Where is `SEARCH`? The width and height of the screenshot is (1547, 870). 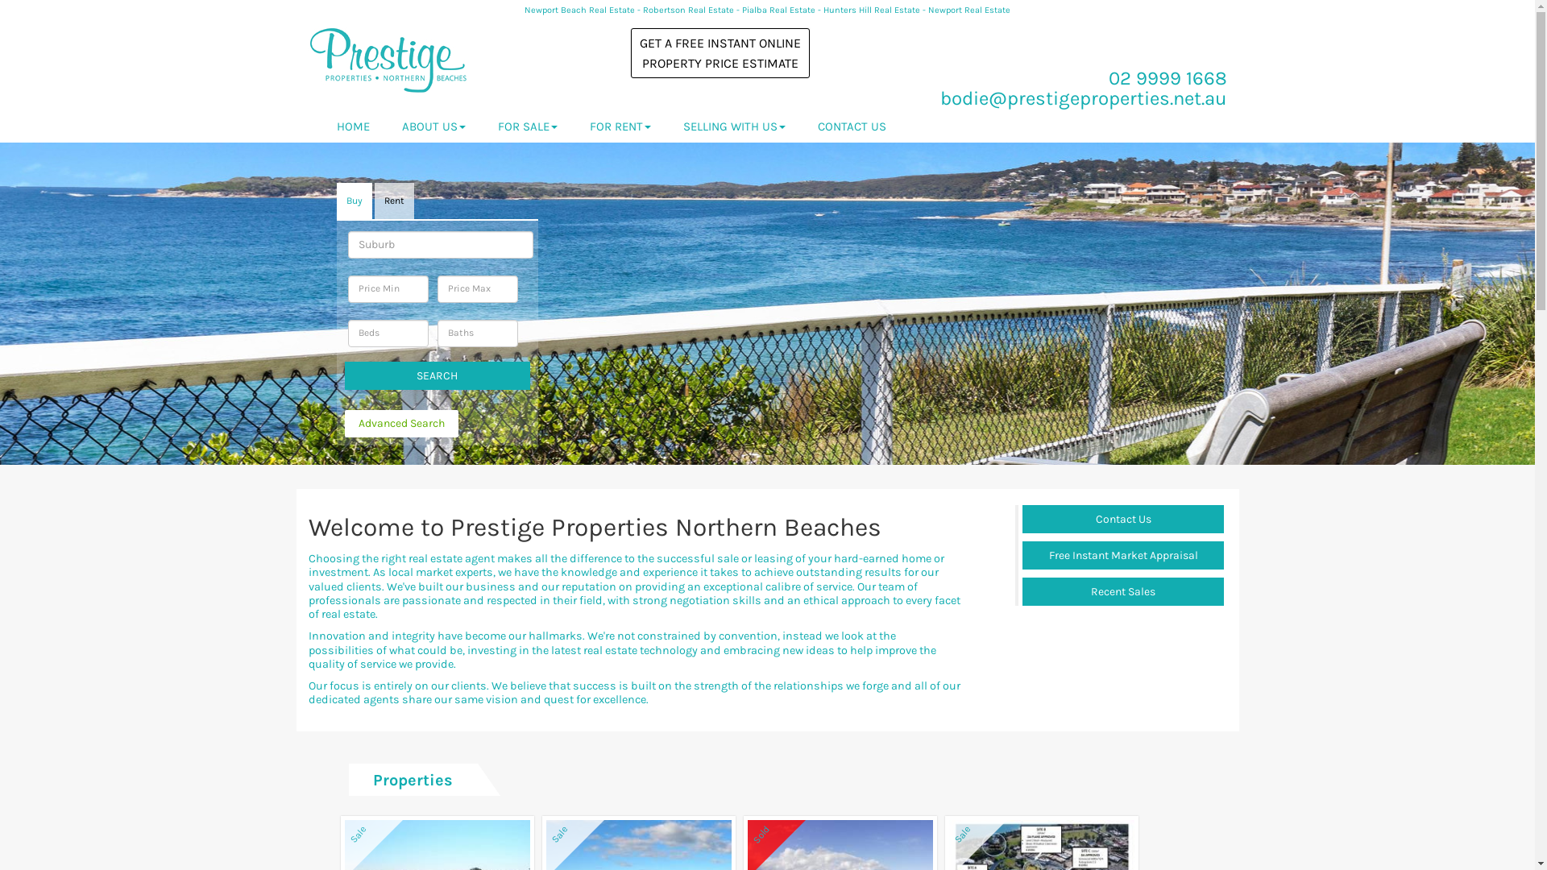
SEARCH is located at coordinates (438, 375).